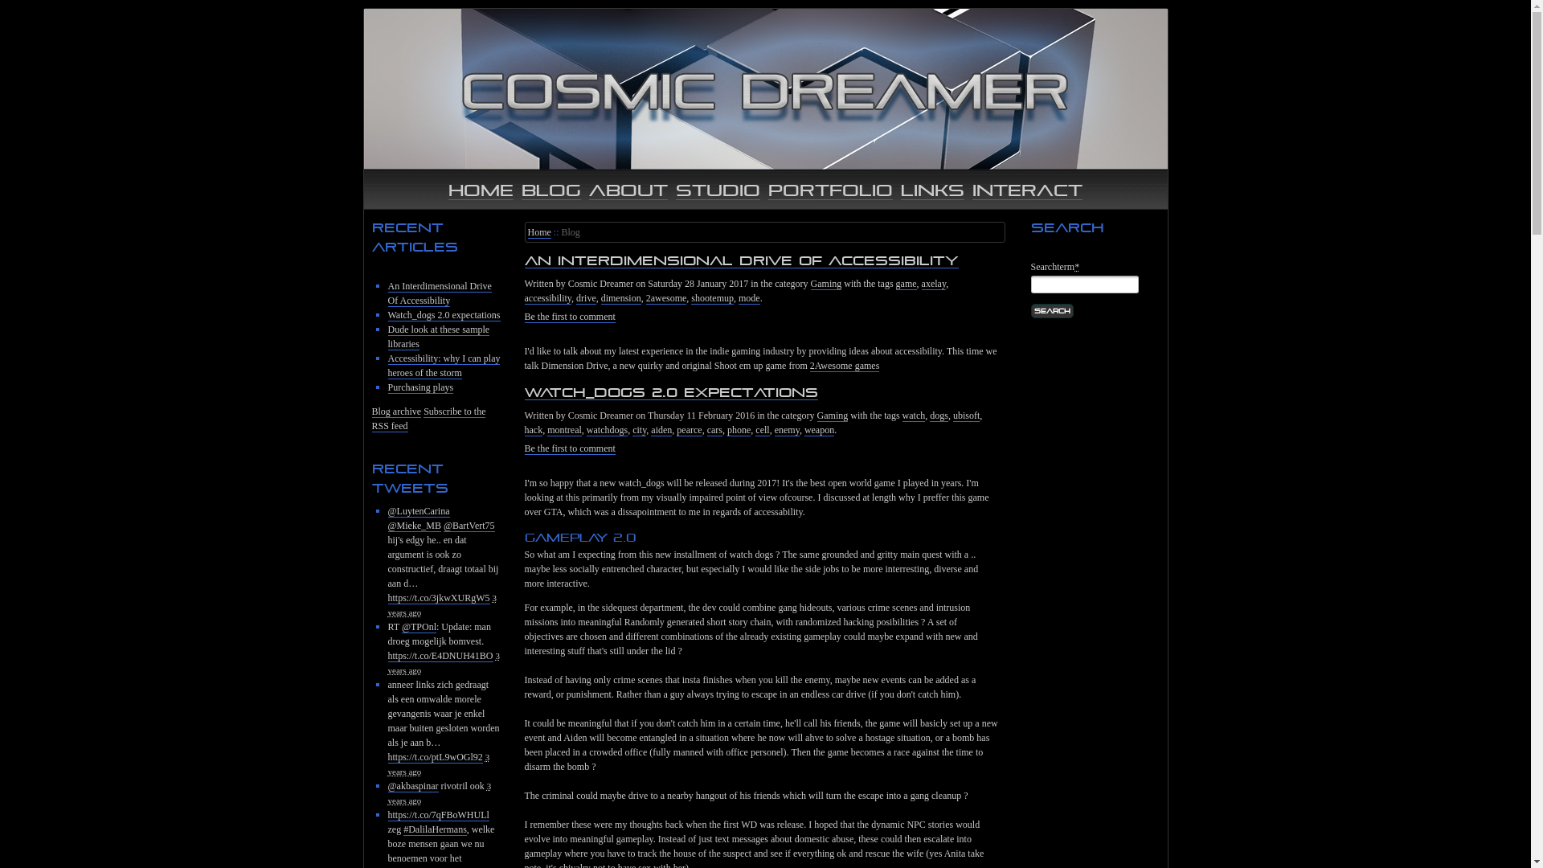  Describe the element at coordinates (587, 299) in the screenshot. I see `drive` at that location.